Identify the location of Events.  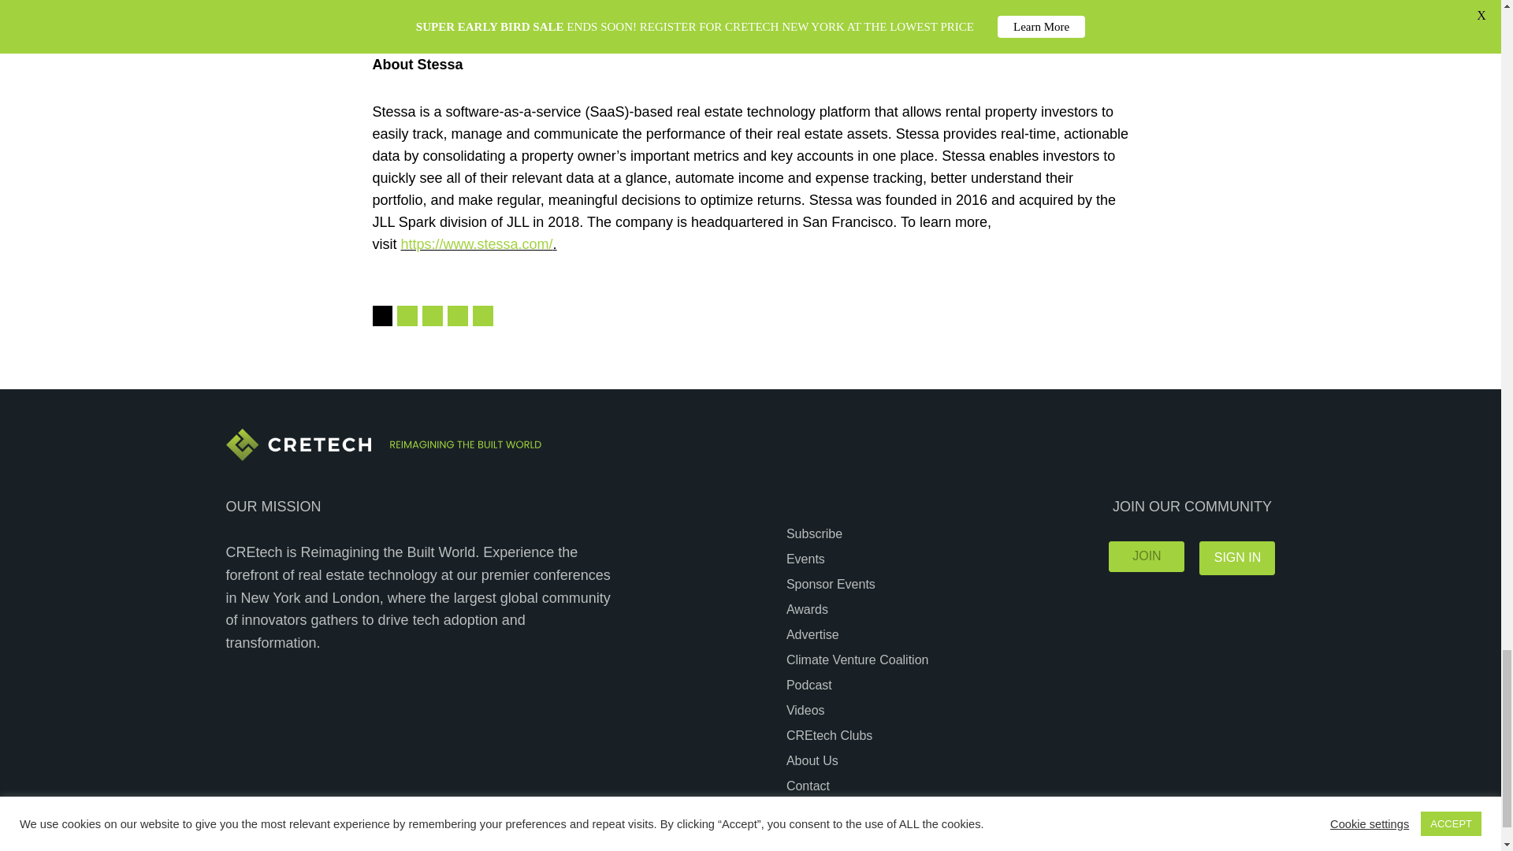
(808, 558).